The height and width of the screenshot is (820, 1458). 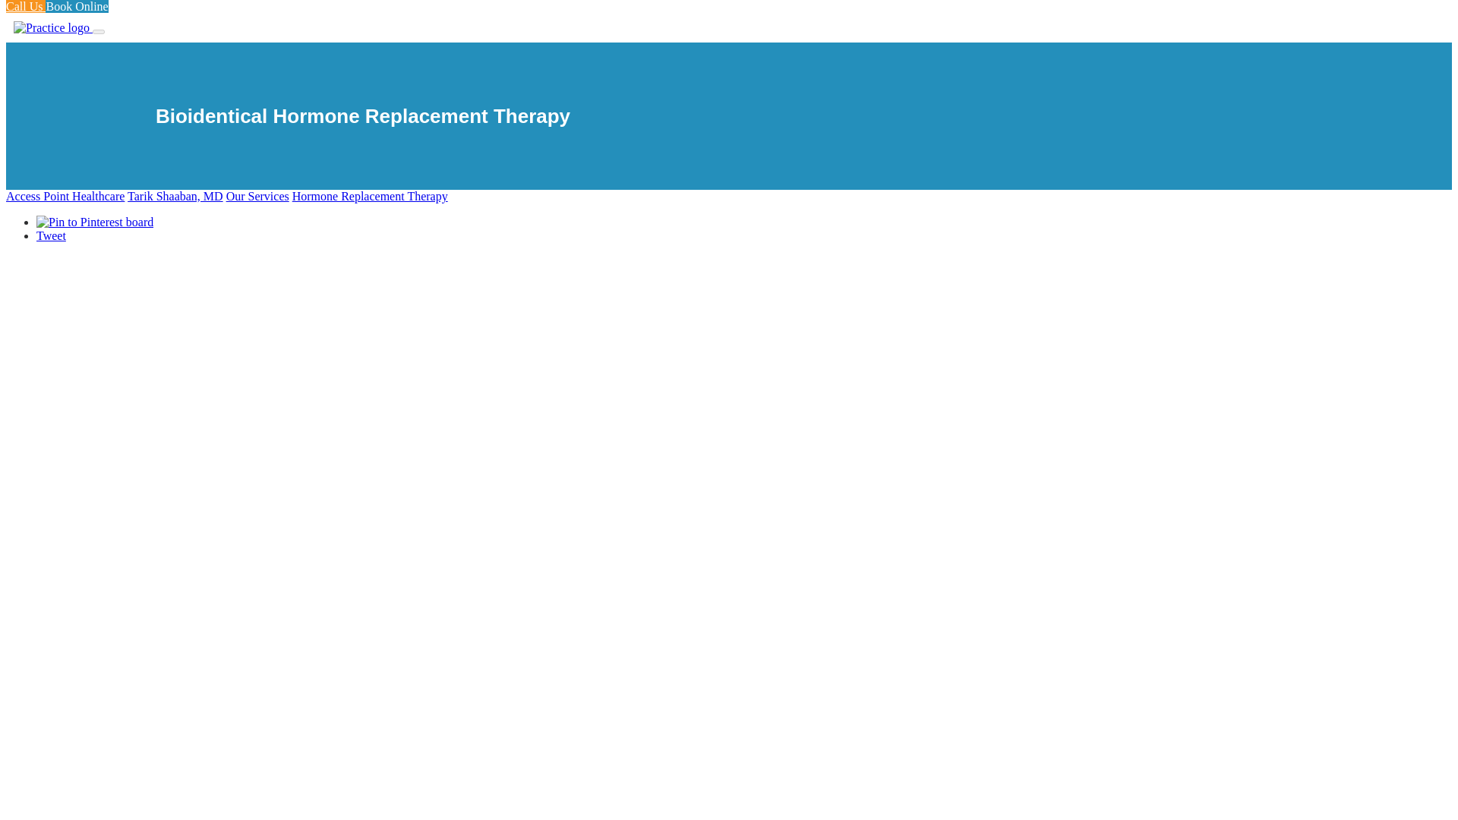 What do you see at coordinates (370, 196) in the screenshot?
I see `Hormone Replacement Therapy` at bounding box center [370, 196].